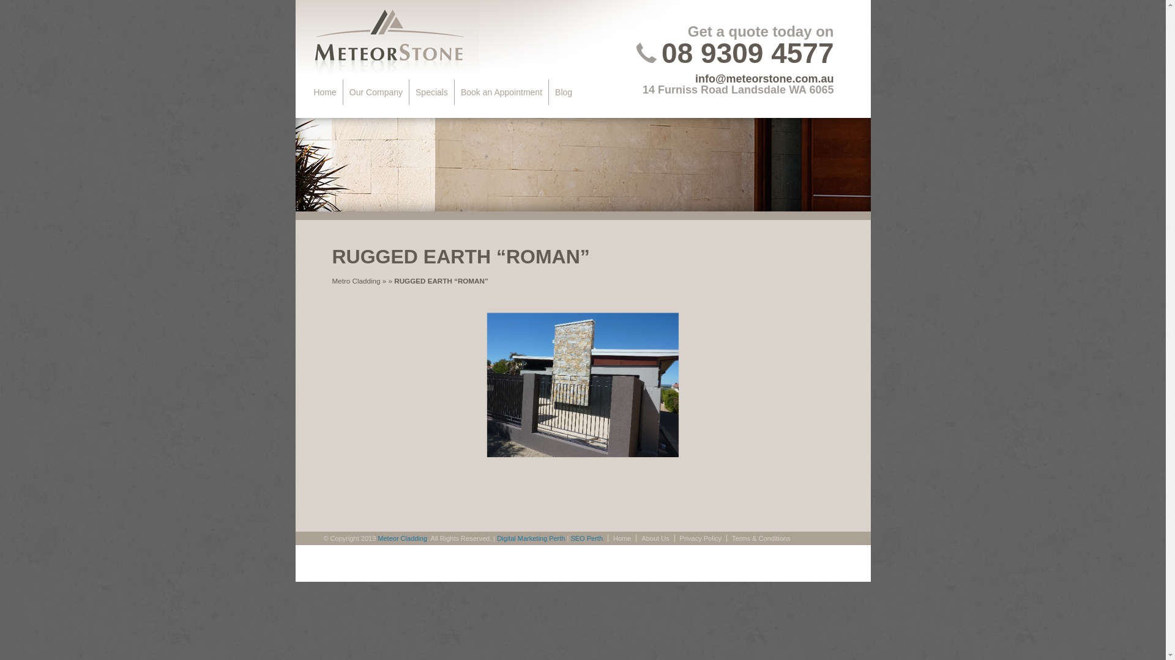  What do you see at coordinates (403, 538) in the screenshot?
I see `Meteor Cladding` at bounding box center [403, 538].